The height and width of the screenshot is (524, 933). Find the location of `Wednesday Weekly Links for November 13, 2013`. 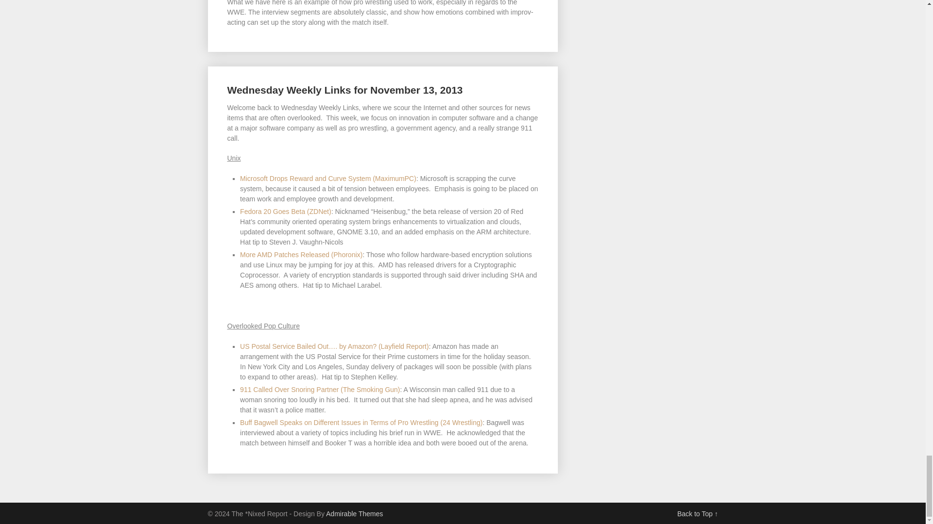

Wednesday Weekly Links for November 13, 2013 is located at coordinates (345, 89).